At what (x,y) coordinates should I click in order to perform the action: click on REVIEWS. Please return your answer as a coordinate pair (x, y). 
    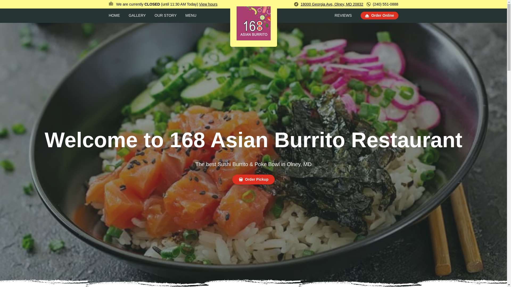
    Looking at the image, I should click on (343, 15).